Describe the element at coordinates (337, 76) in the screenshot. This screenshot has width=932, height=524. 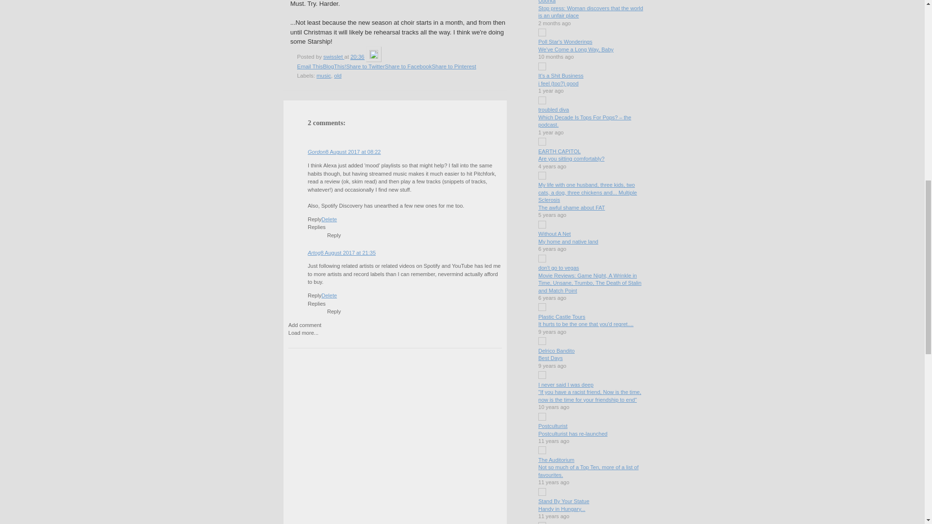
I see `old` at that location.